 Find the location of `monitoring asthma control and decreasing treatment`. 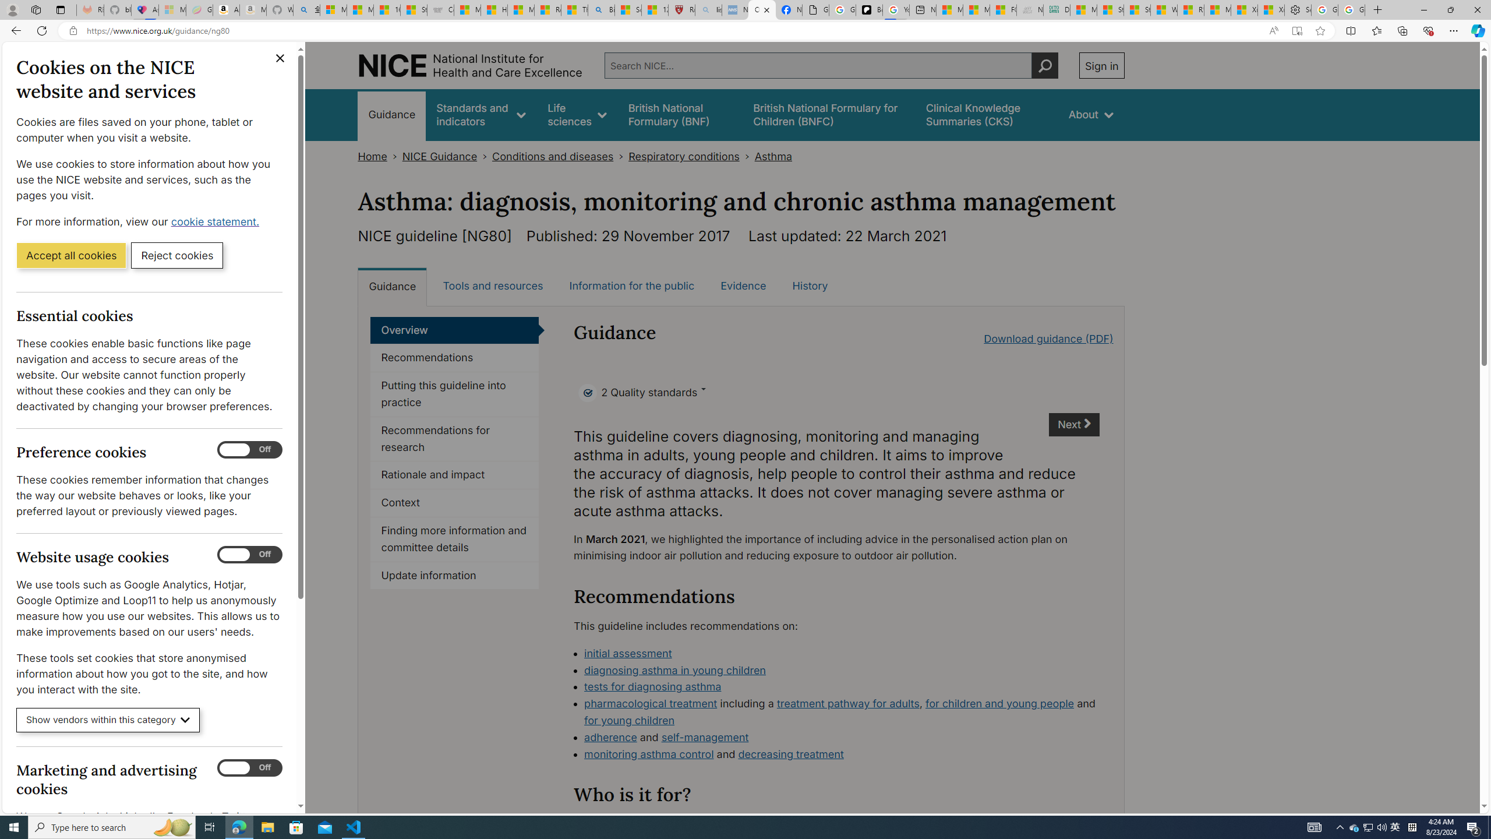

monitoring asthma control and decreasing treatment is located at coordinates (842, 755).